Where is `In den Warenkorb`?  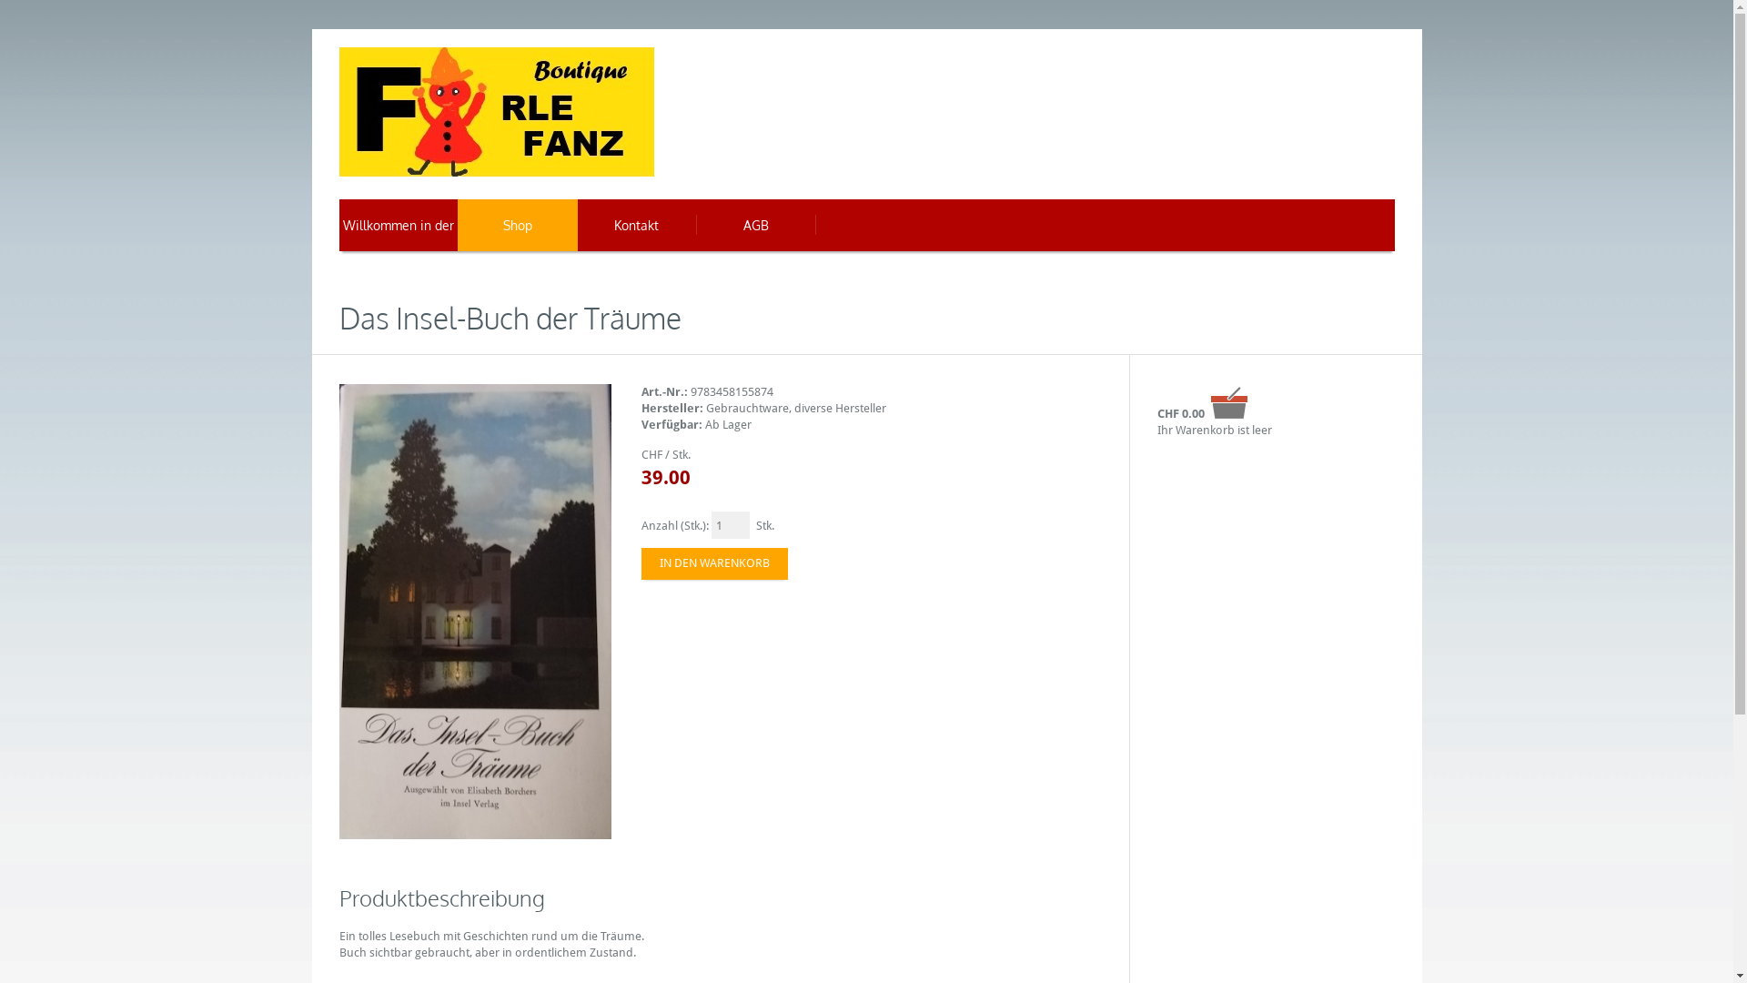
In den Warenkorb is located at coordinates (715, 564).